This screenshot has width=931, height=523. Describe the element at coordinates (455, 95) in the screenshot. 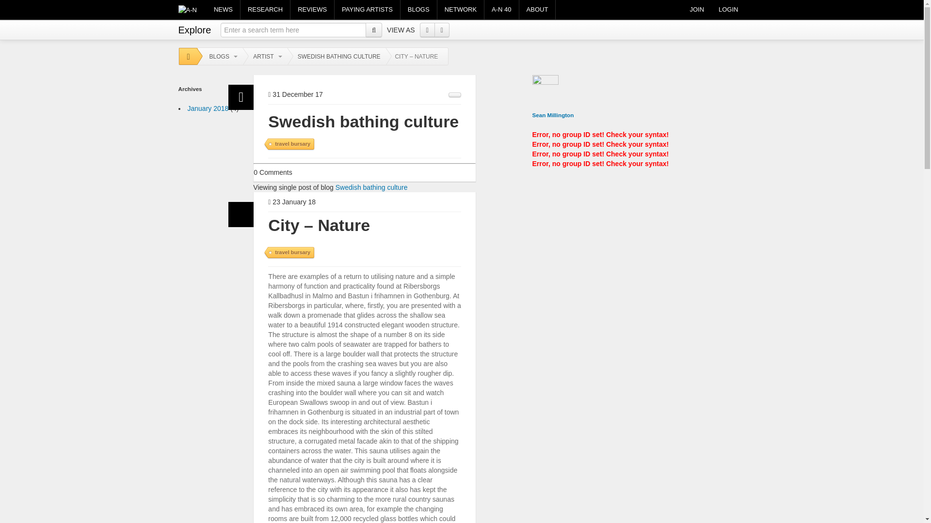

I see `Subscribe to RSS` at that location.